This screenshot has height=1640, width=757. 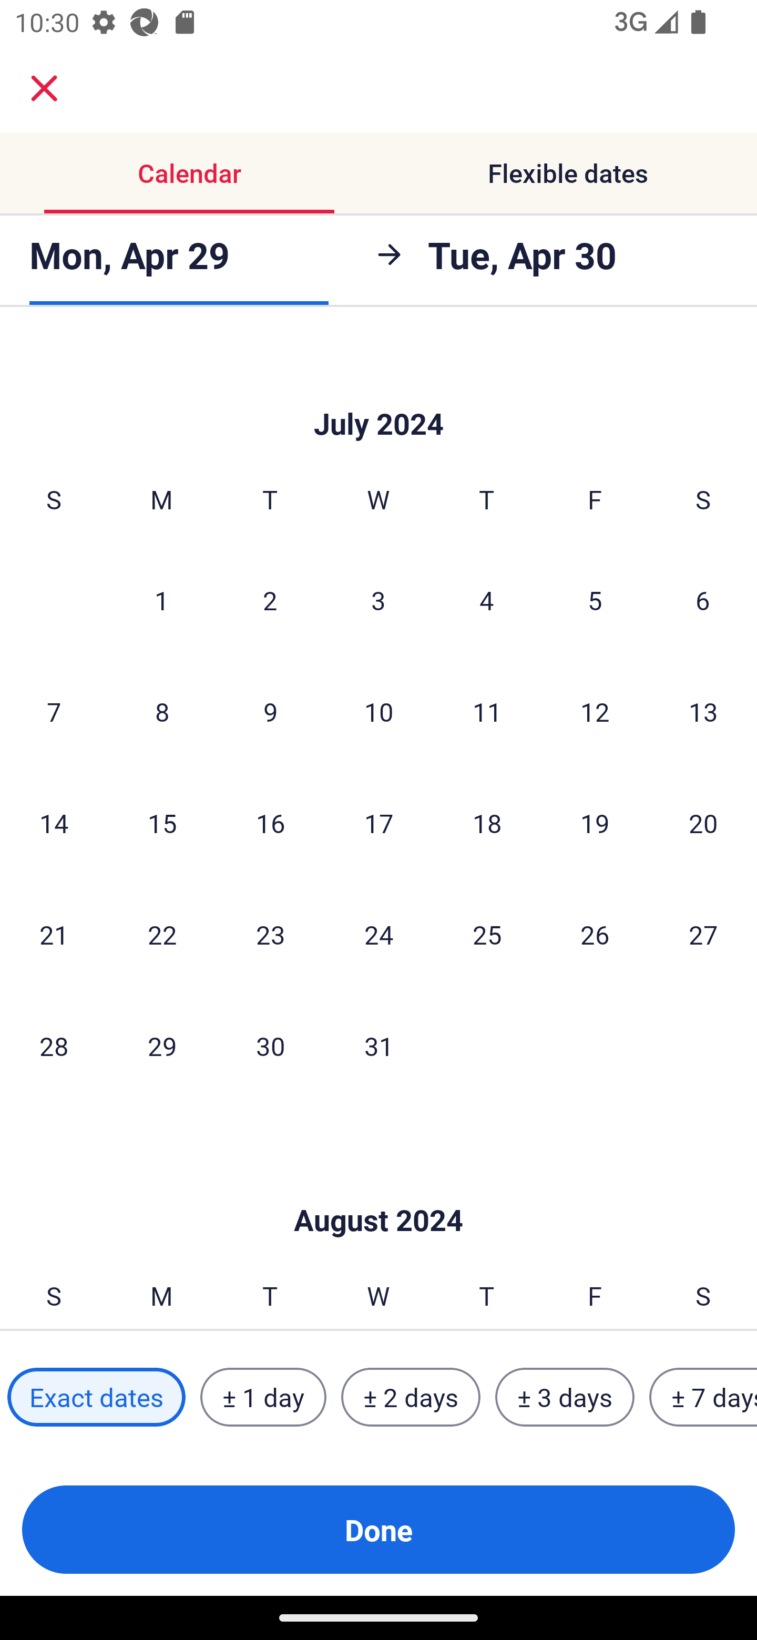 I want to click on 14 Sunday, July 14, 2024, so click(x=54, y=823).